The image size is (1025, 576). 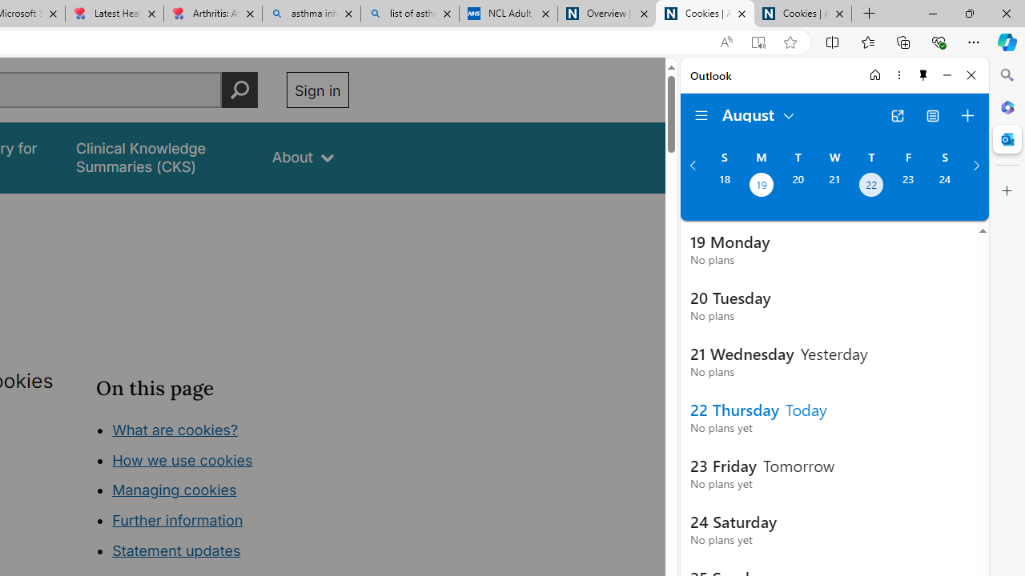 I want to click on Create event, so click(x=967, y=115).